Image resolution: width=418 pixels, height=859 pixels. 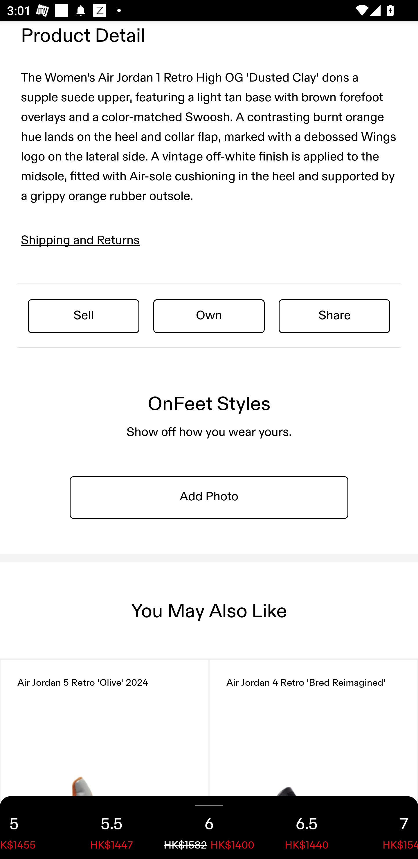 I want to click on Share, so click(x=334, y=316).